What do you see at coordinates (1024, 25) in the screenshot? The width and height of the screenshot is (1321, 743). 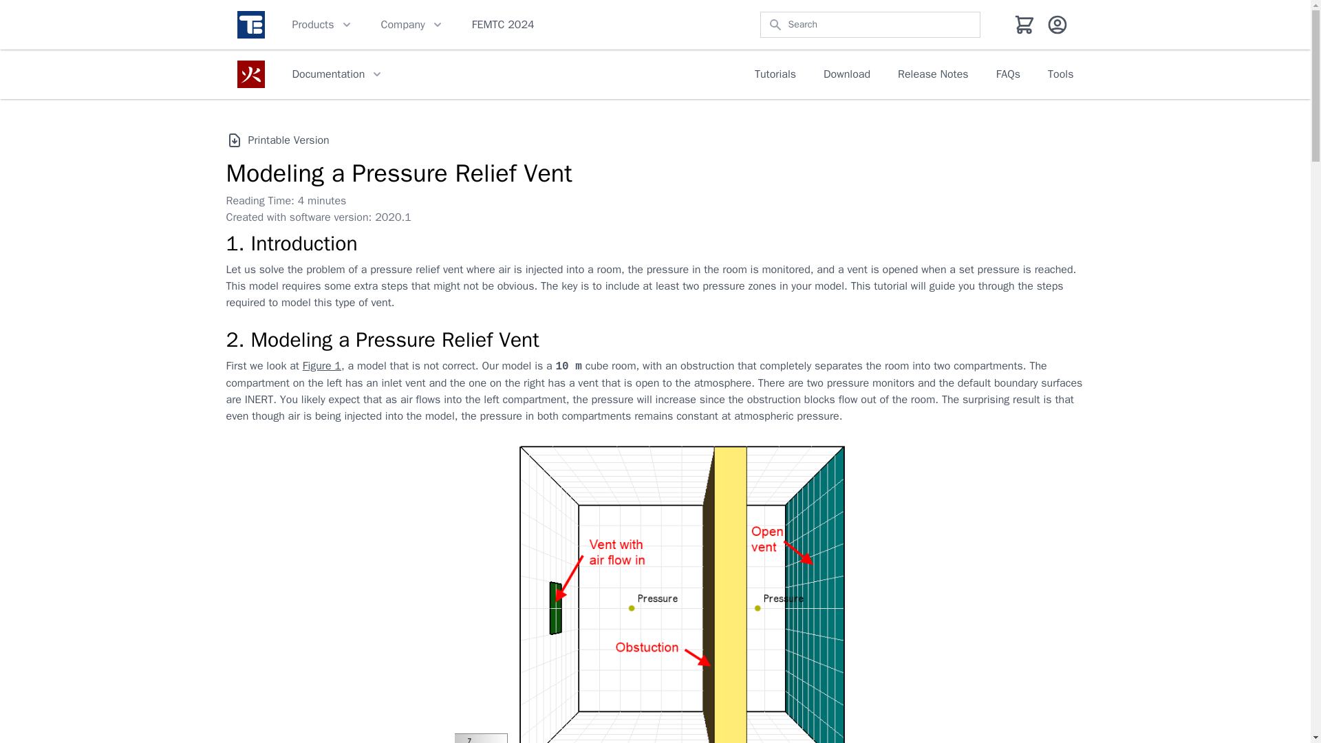 I see `Shopping Cart` at bounding box center [1024, 25].